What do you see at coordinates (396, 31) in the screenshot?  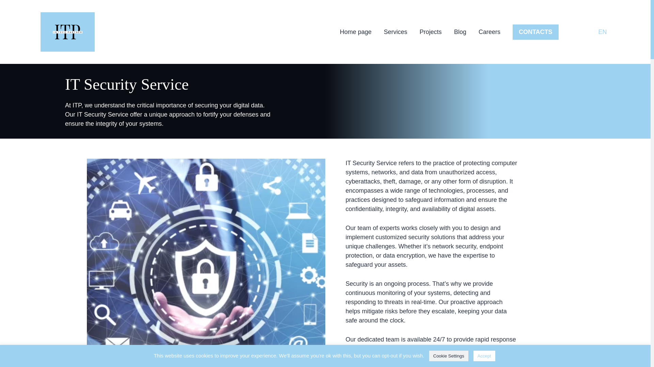 I see `Services` at bounding box center [396, 31].